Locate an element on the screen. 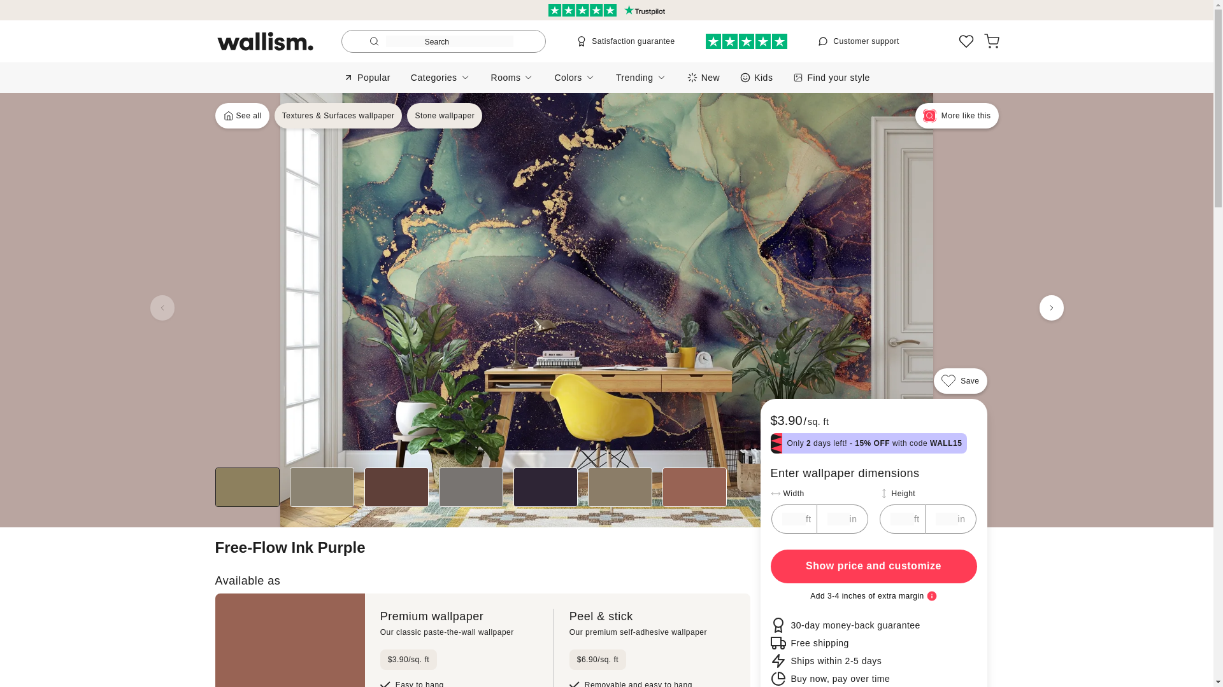 This screenshot has width=1223, height=687. Kids is located at coordinates (756, 77).